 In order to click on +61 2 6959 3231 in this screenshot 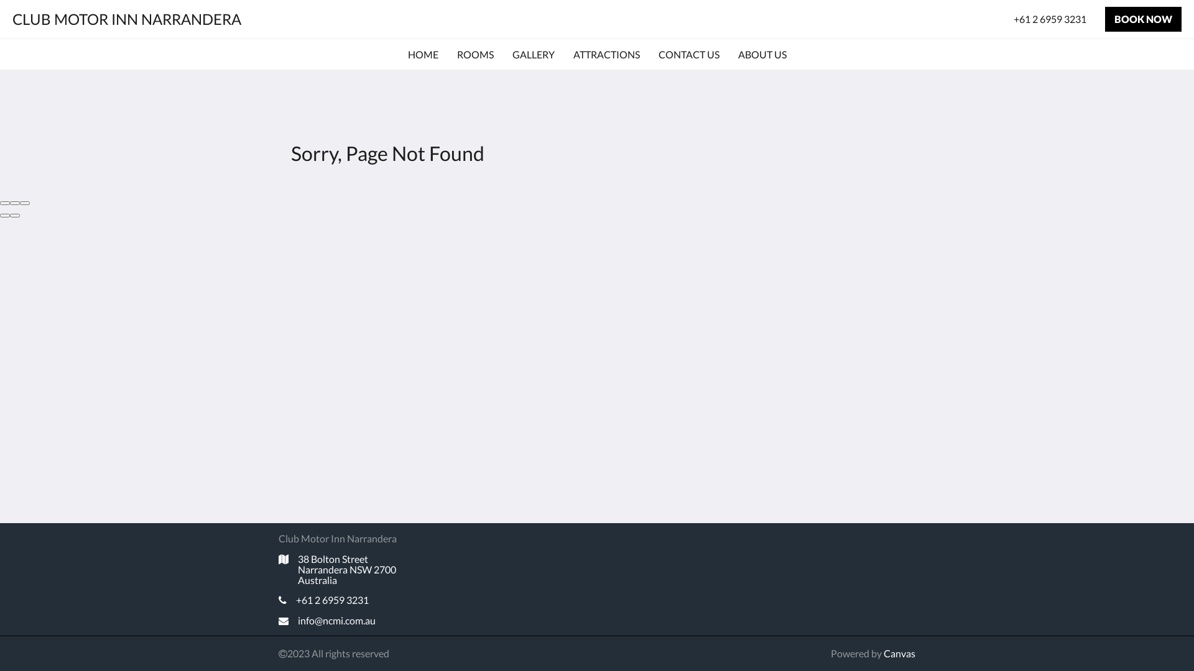, I will do `click(381, 600)`.